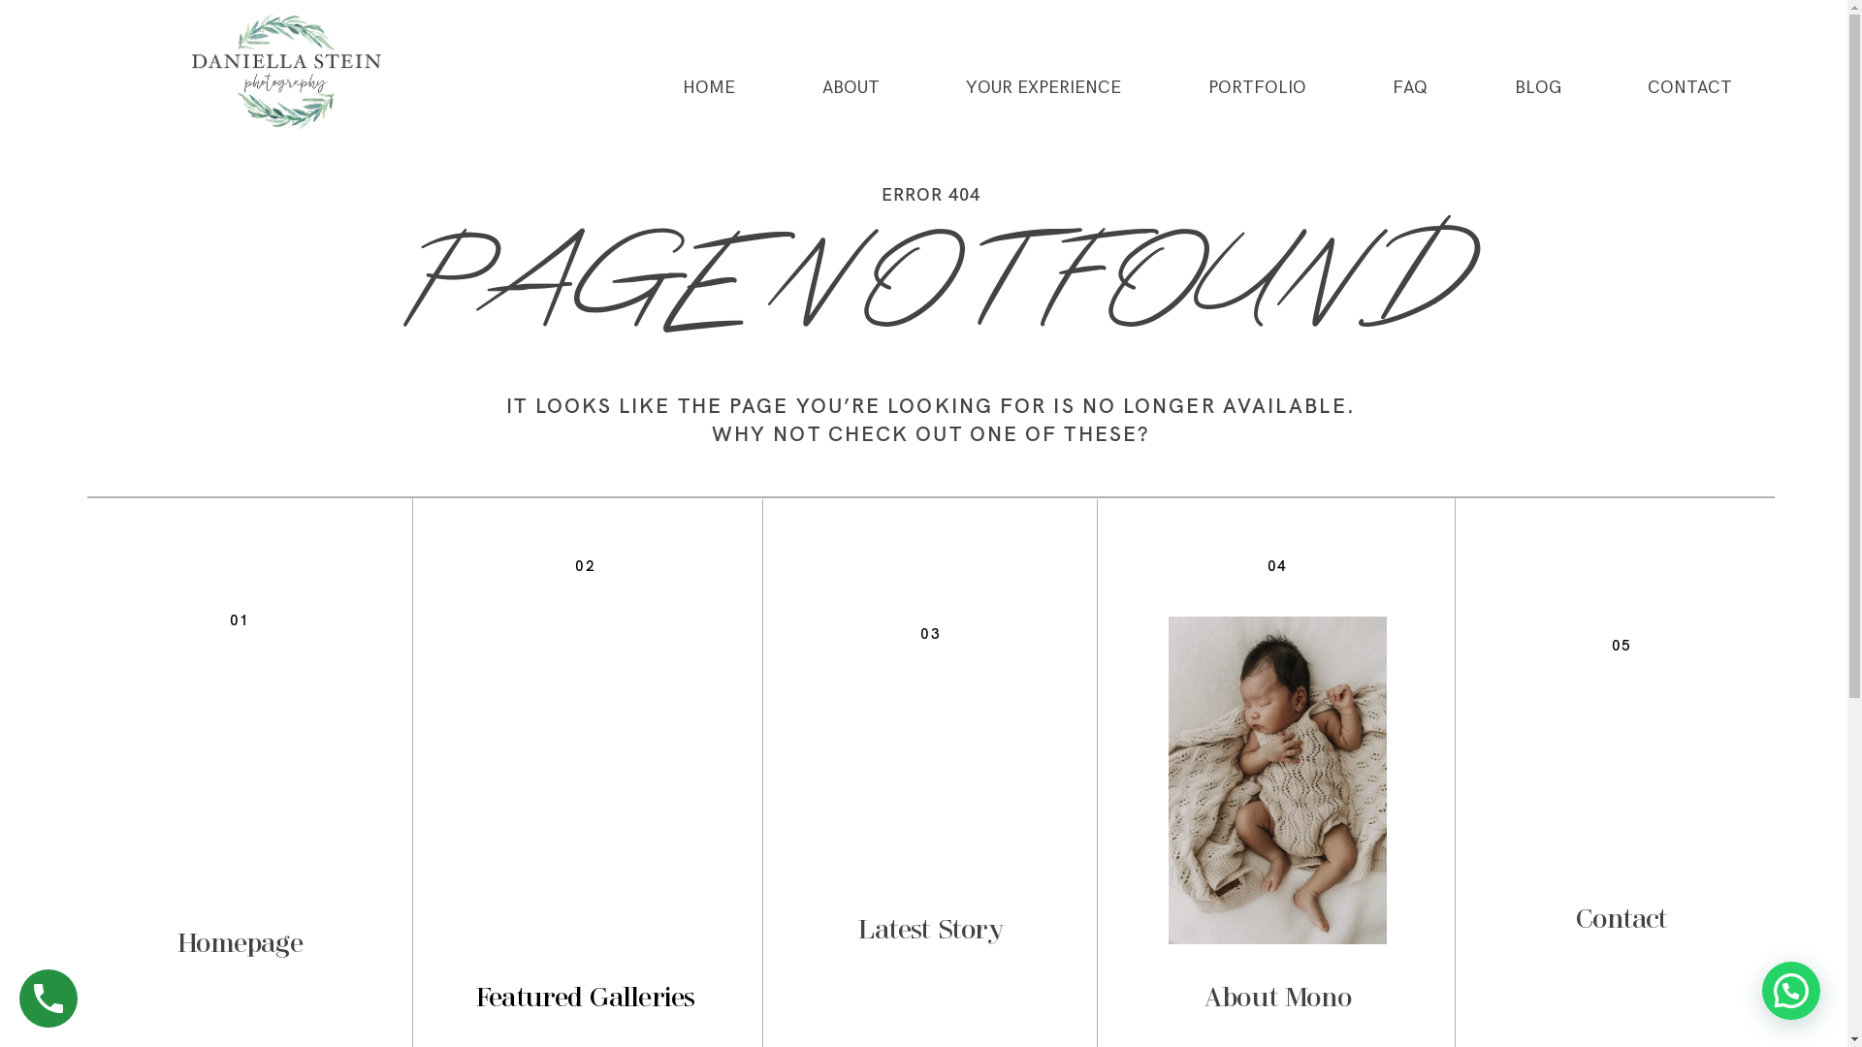 The height and width of the screenshot is (1047, 1862). Describe the element at coordinates (1410, 88) in the screenshot. I see `FAQ` at that location.